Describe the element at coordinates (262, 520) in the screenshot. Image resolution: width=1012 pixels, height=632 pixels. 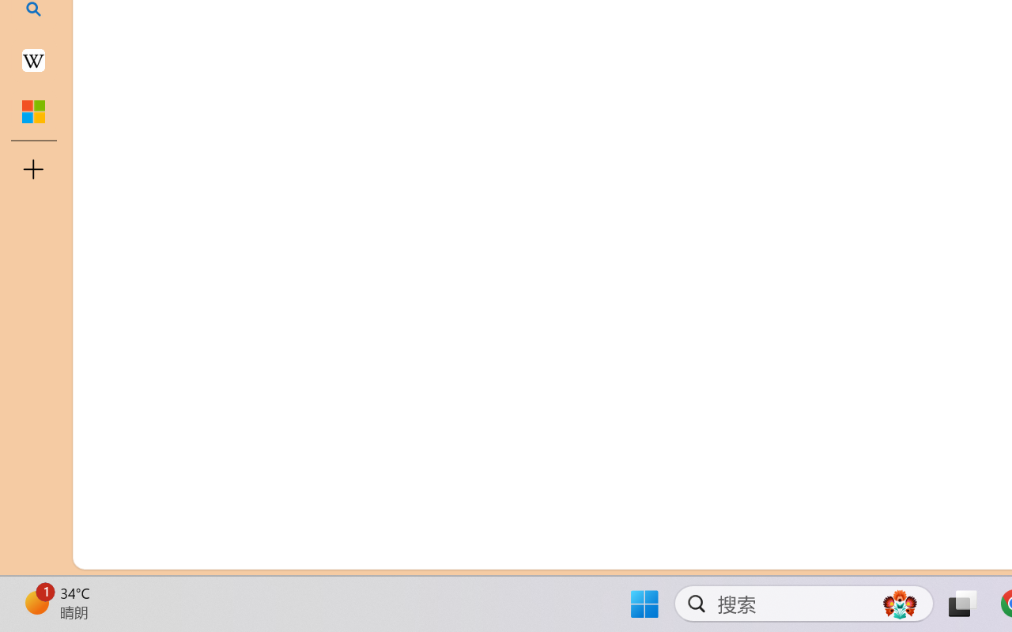
I see `Timeline Section` at that location.